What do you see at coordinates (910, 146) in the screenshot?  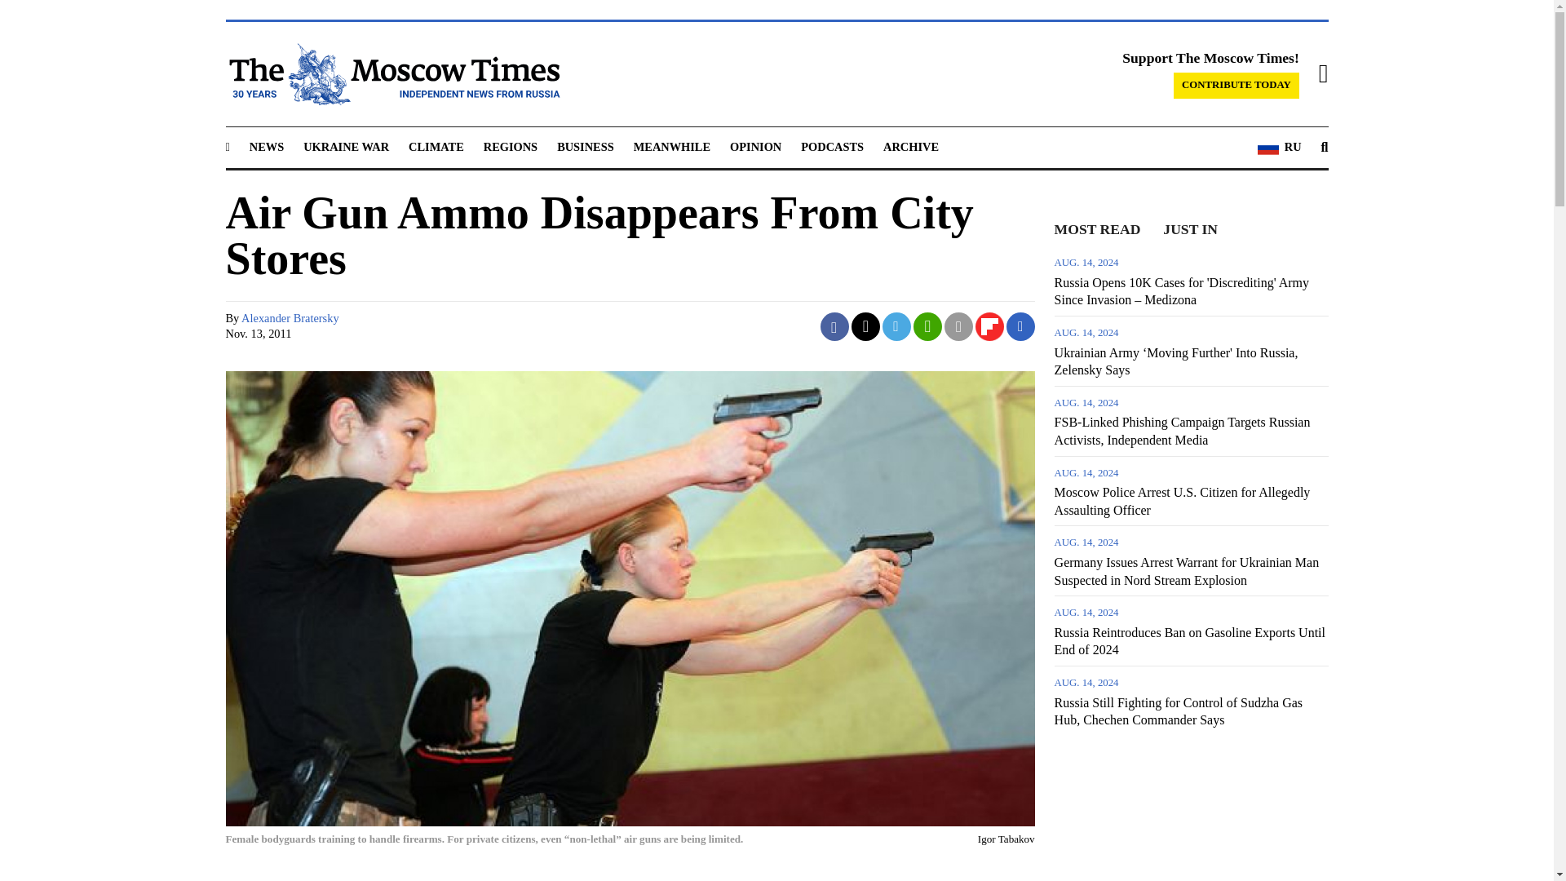 I see `ARCHIVE` at bounding box center [910, 146].